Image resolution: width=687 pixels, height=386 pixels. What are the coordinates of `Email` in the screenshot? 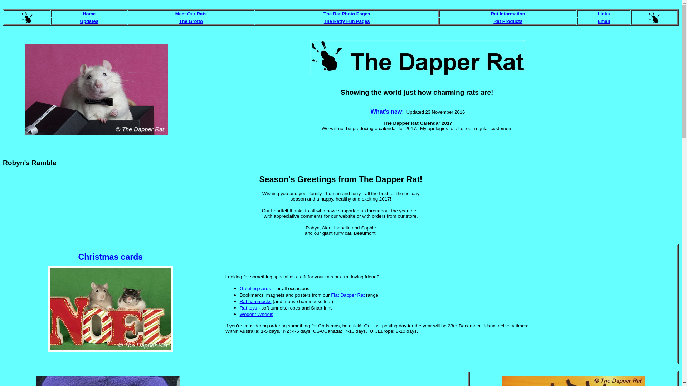 It's located at (604, 21).